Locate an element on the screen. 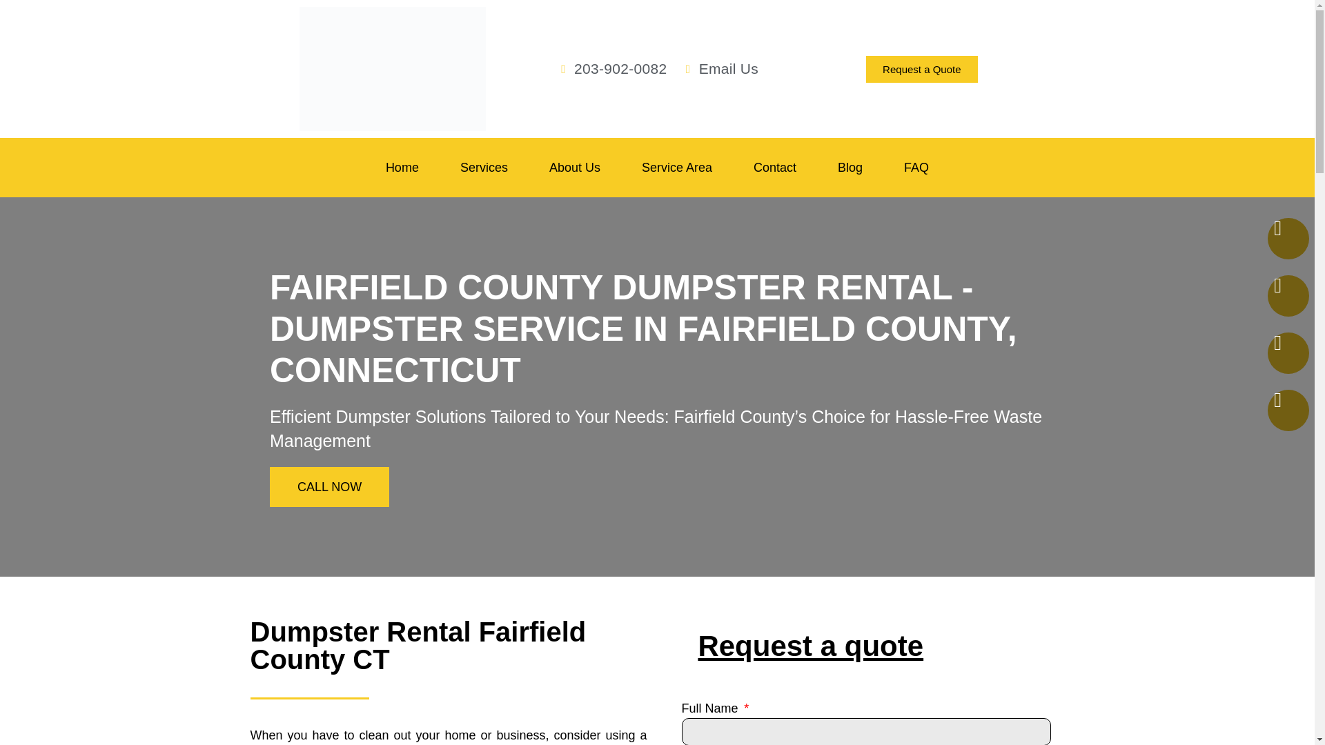 The width and height of the screenshot is (1325, 745). Service Area is located at coordinates (677, 167).